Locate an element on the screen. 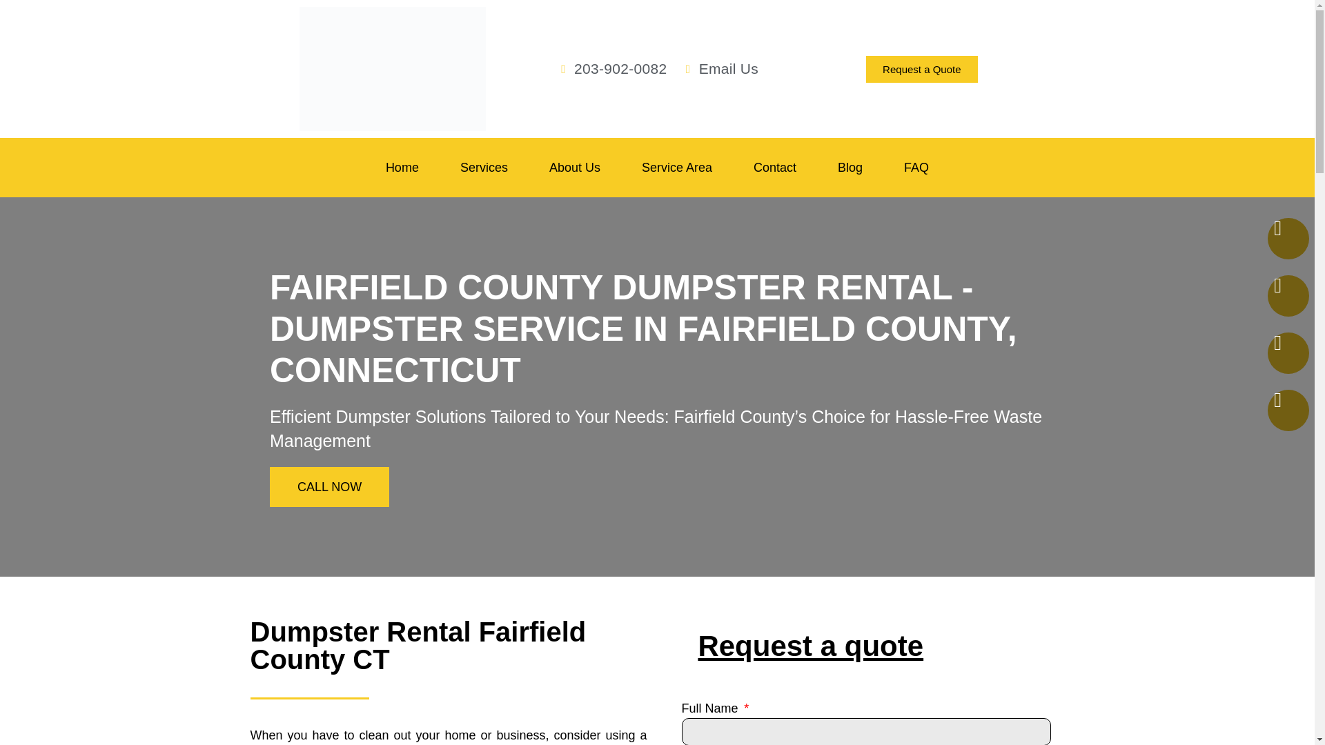 The width and height of the screenshot is (1325, 745). Service Area is located at coordinates (677, 167).